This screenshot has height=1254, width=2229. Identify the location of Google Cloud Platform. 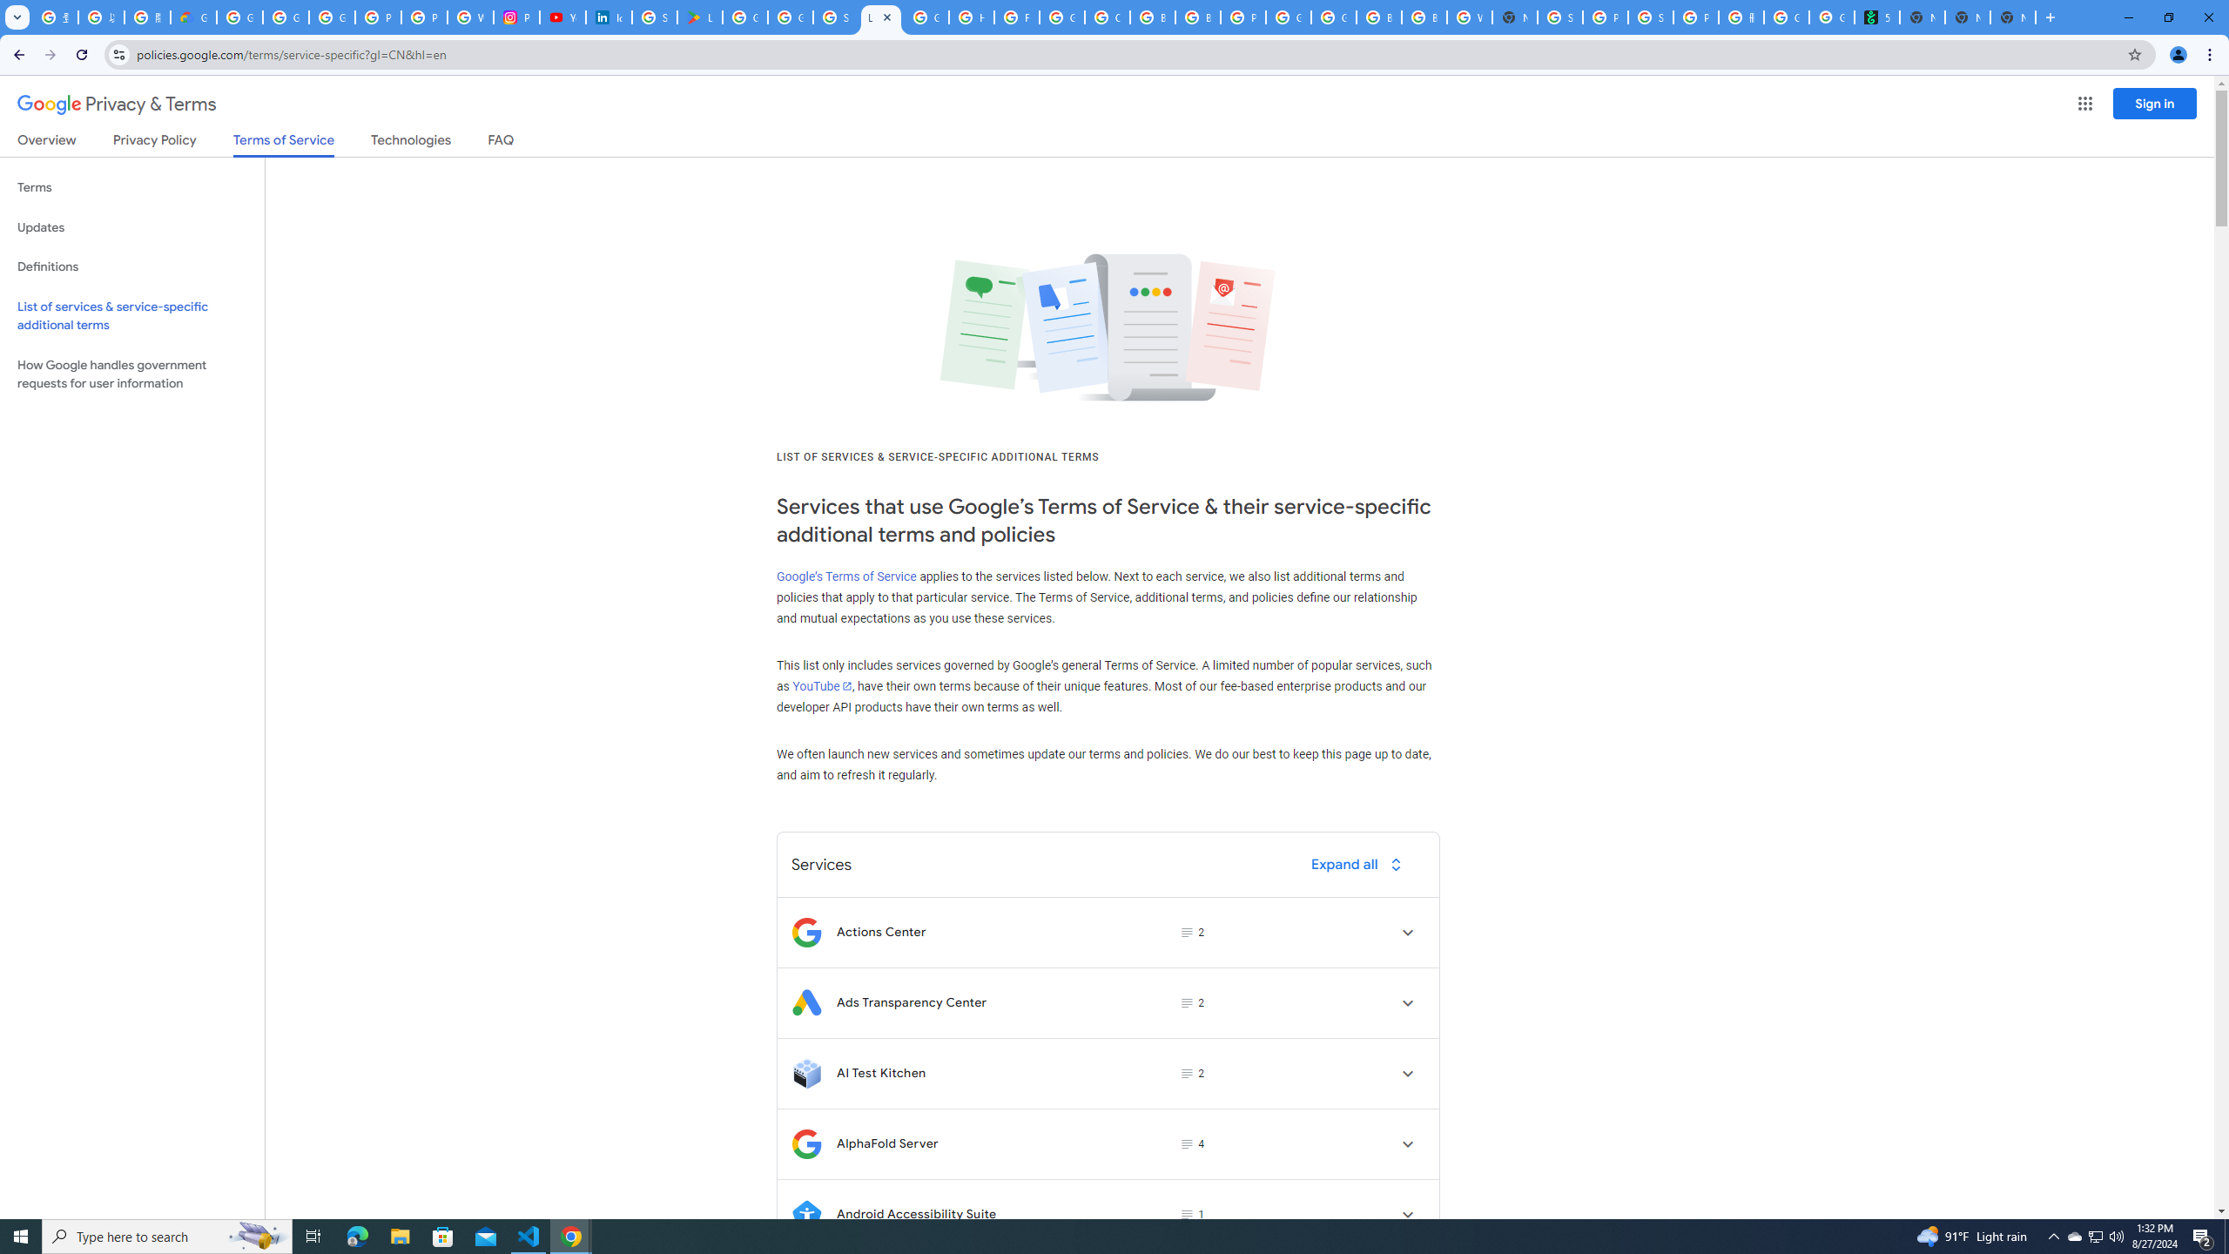
(1334, 17).